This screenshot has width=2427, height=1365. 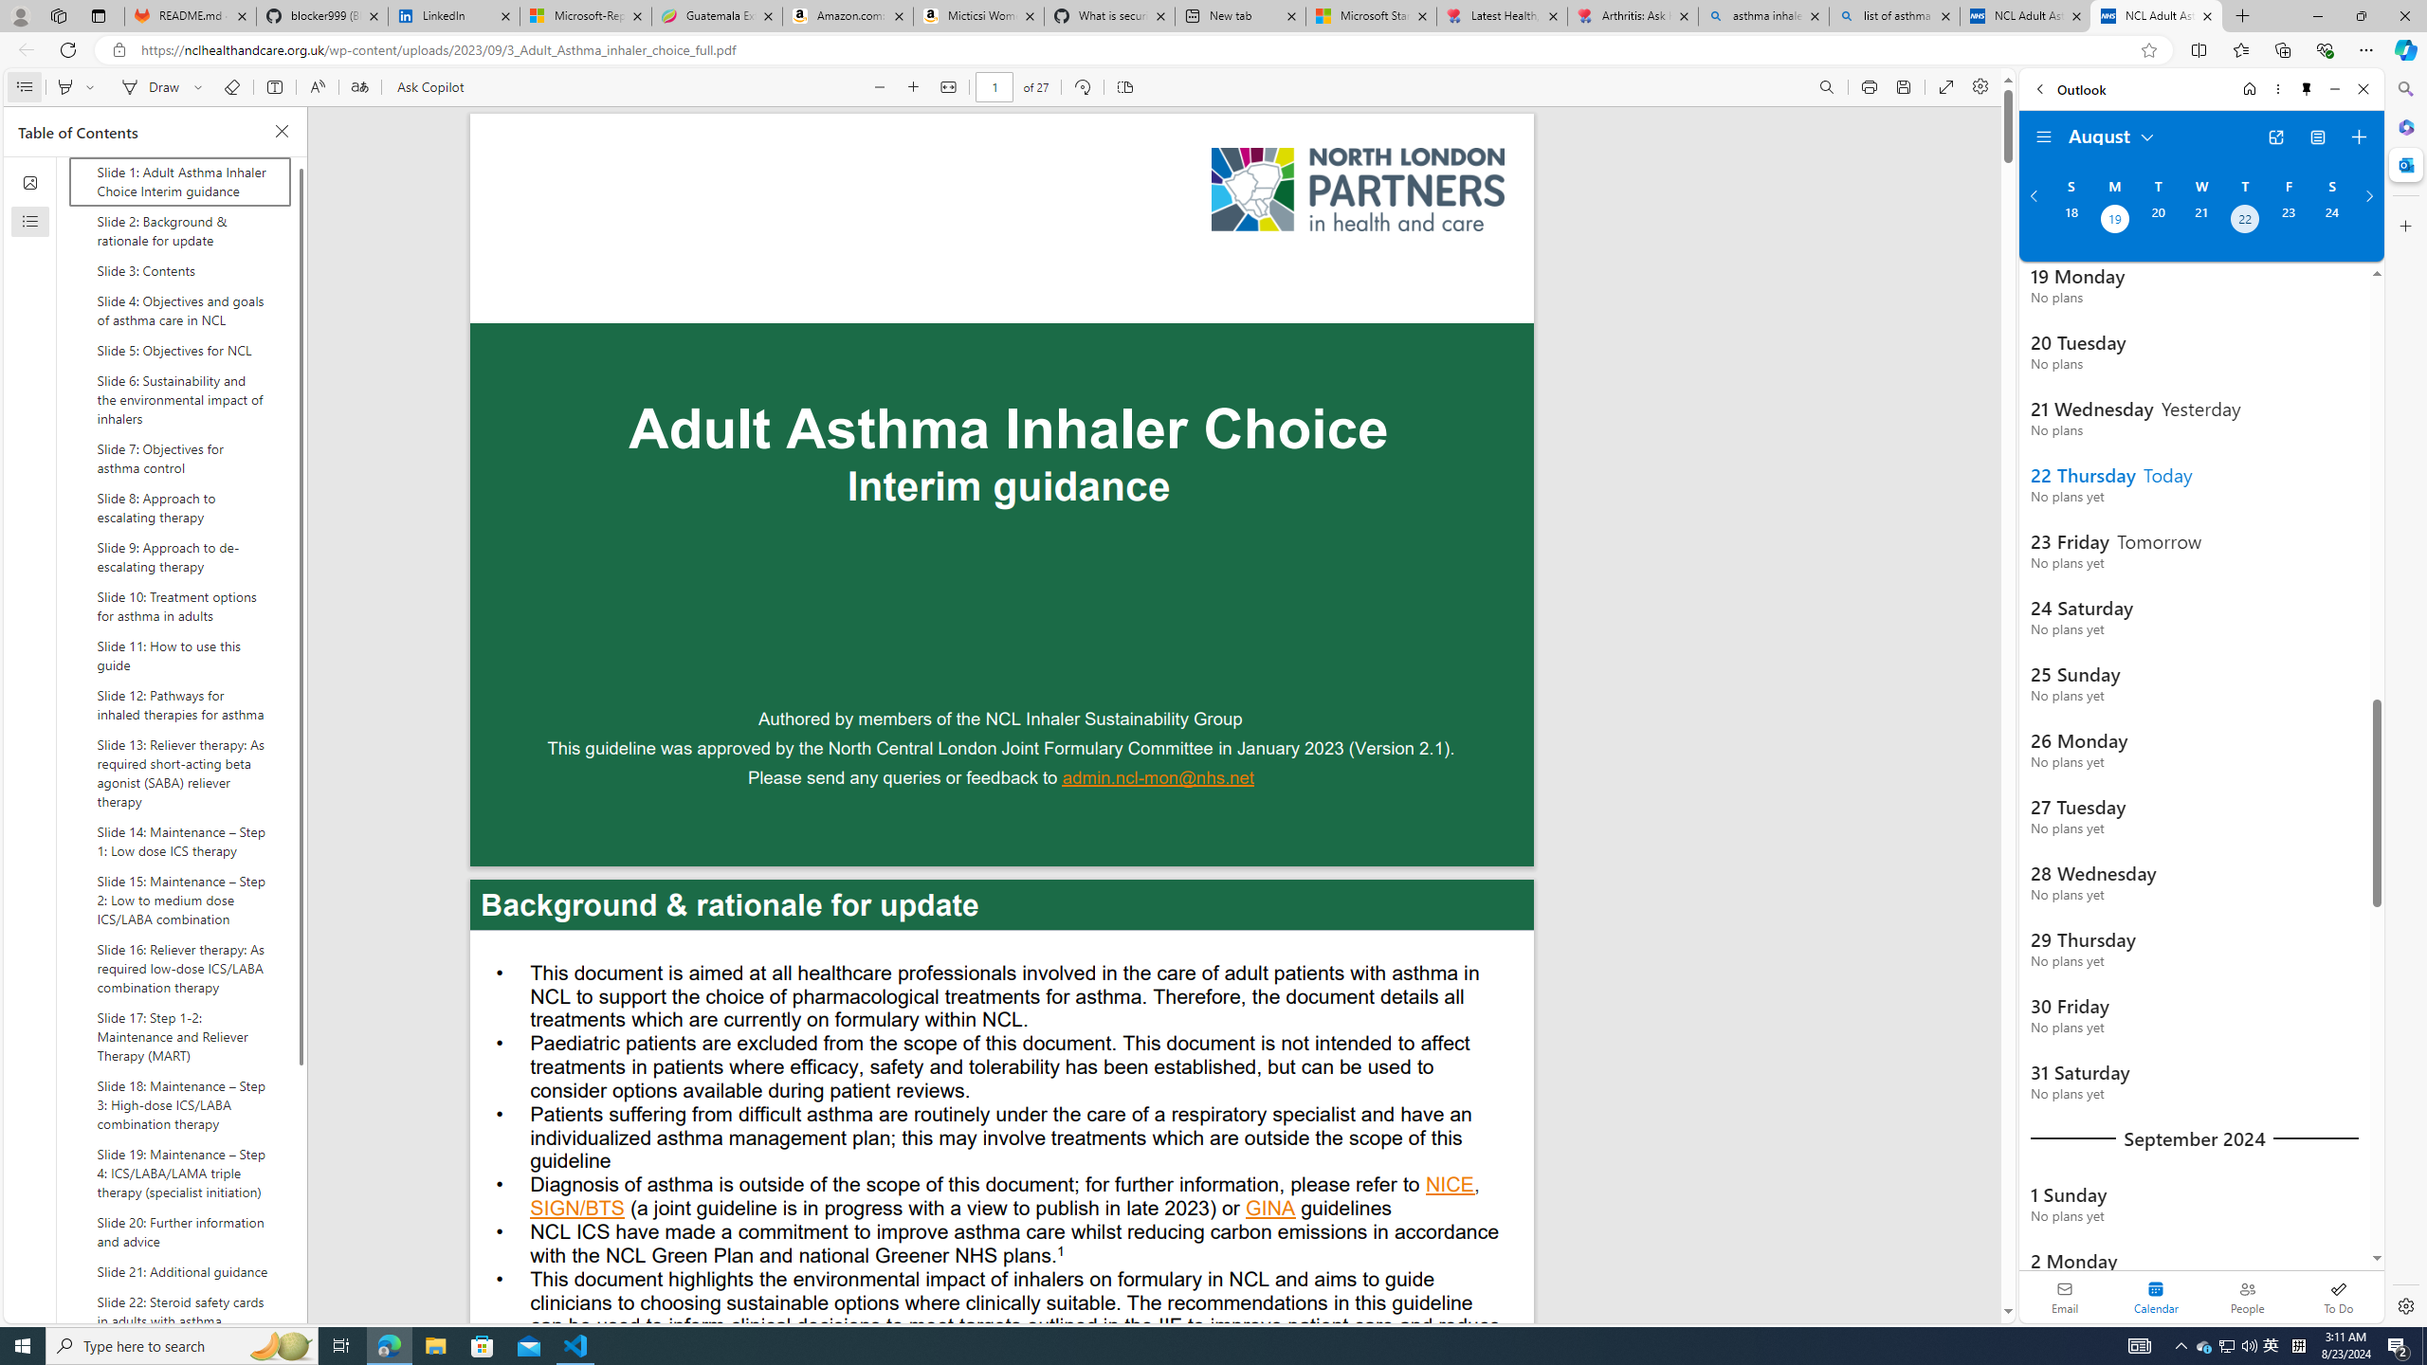 What do you see at coordinates (274, 87) in the screenshot?
I see `Add text` at bounding box center [274, 87].